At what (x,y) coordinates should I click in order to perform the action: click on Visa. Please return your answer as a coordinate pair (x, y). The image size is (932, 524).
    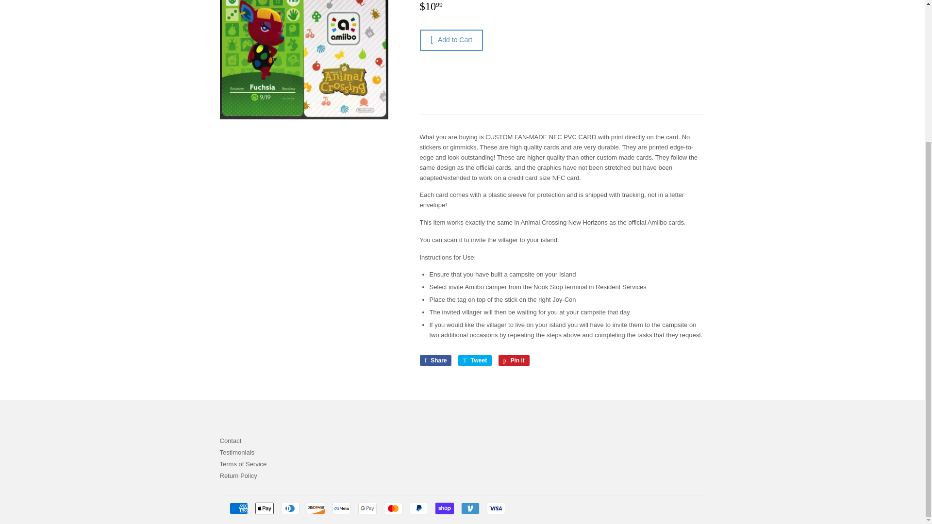
    Looking at the image, I should click on (496, 508).